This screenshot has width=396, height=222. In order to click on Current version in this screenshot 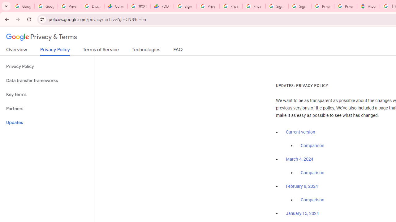, I will do `click(300, 132)`.